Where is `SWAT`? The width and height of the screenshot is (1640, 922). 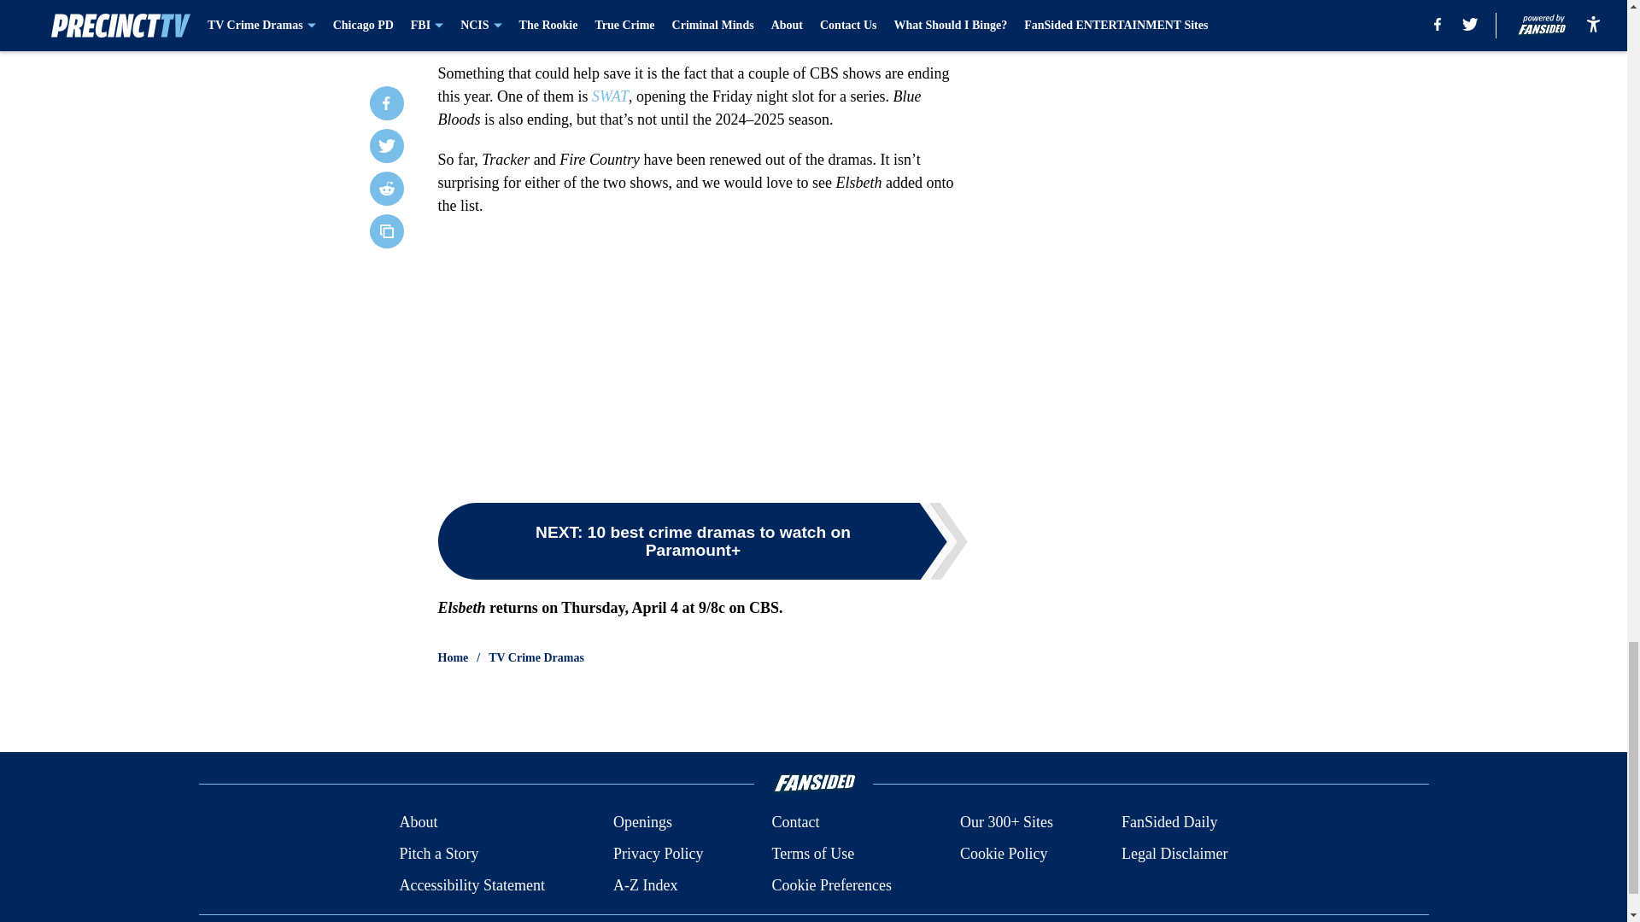 SWAT is located at coordinates (610, 96).